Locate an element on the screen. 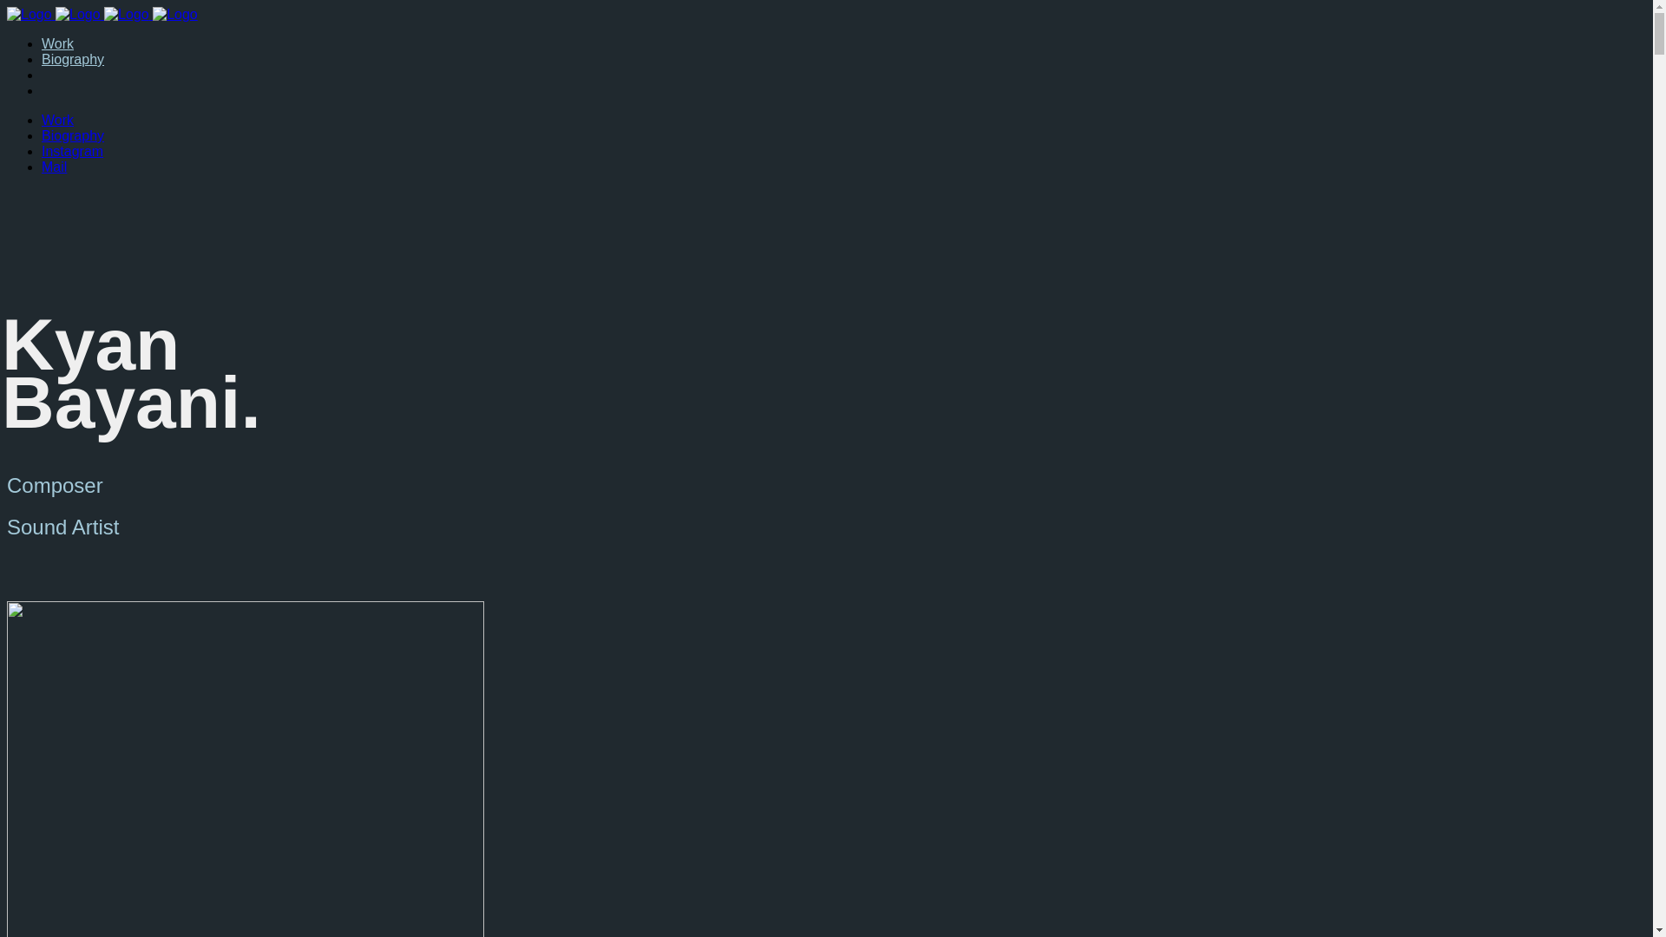 Image resolution: width=1666 pixels, height=937 pixels. Work is located at coordinates (57, 43).